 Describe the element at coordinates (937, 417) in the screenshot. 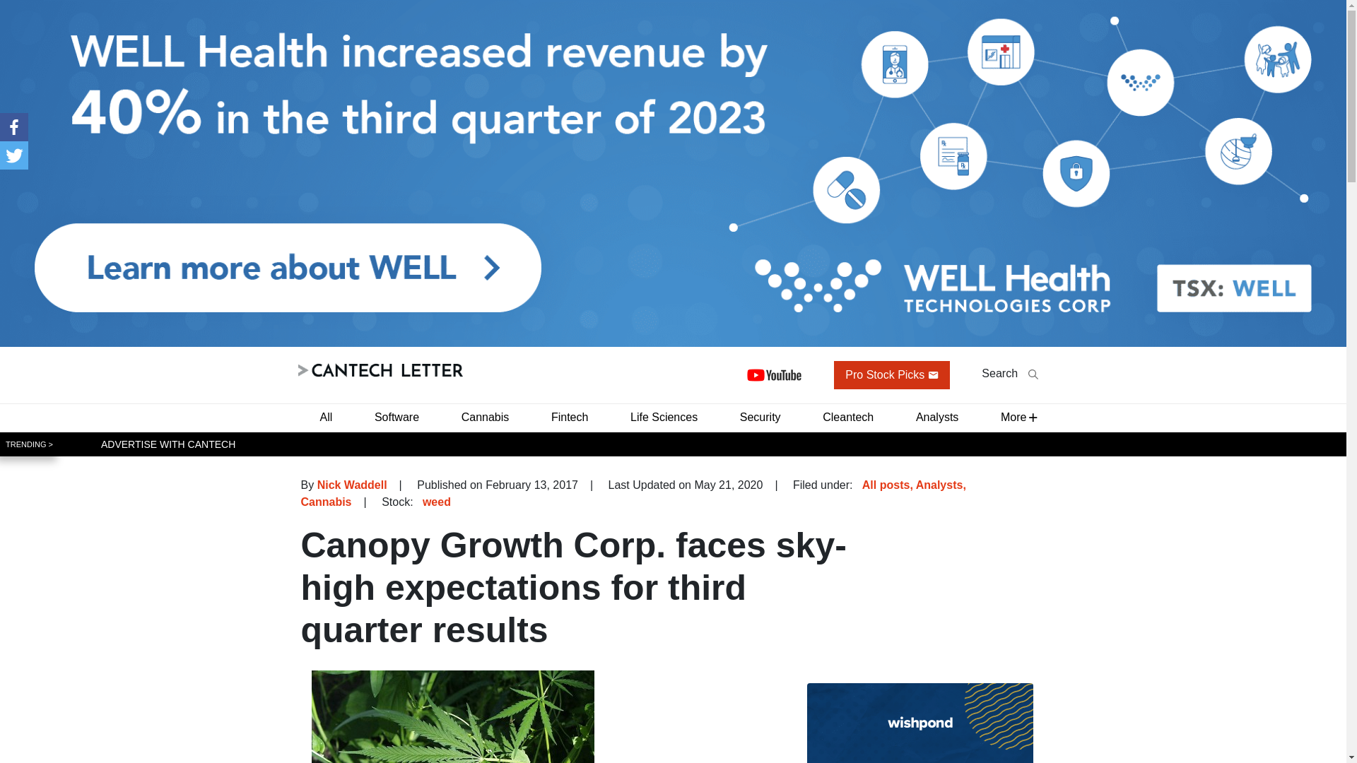

I see `Analysts` at that location.